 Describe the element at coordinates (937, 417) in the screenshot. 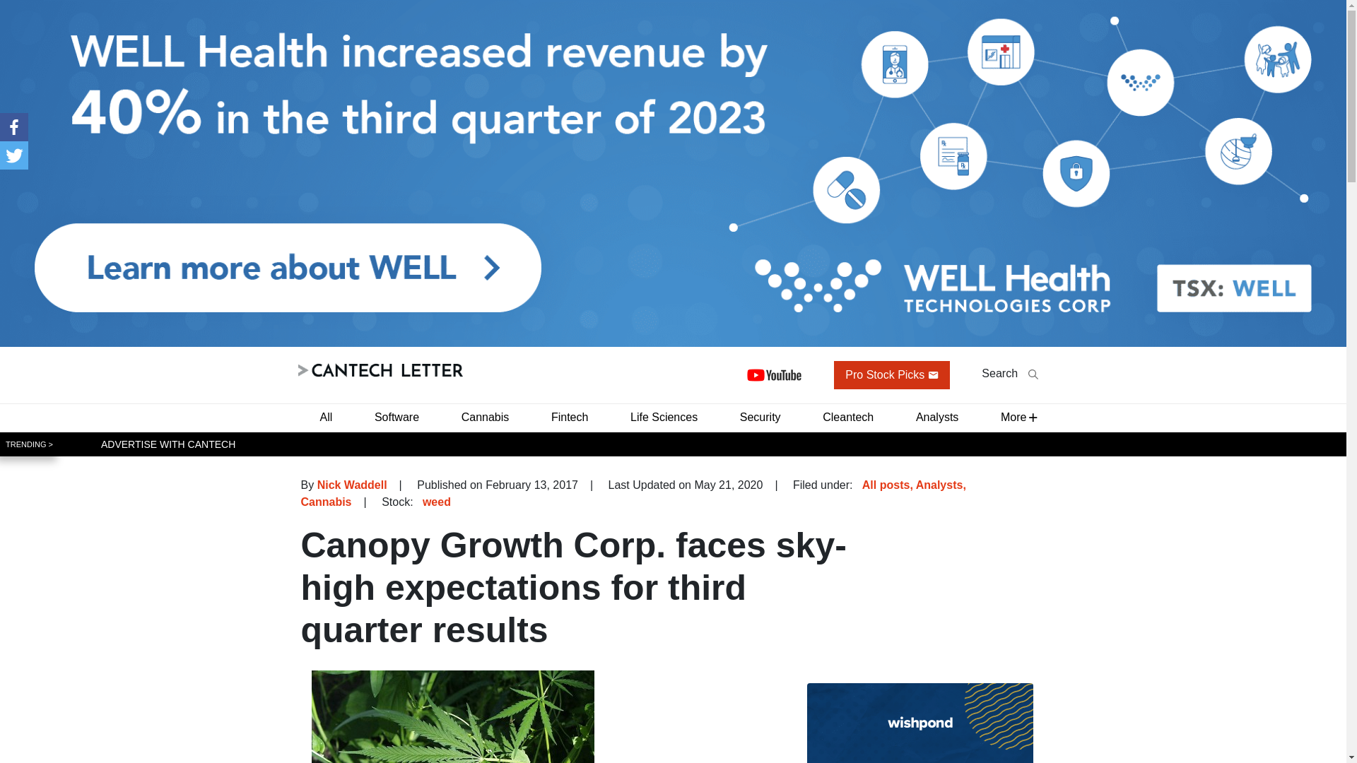

I see `Analysts` at that location.